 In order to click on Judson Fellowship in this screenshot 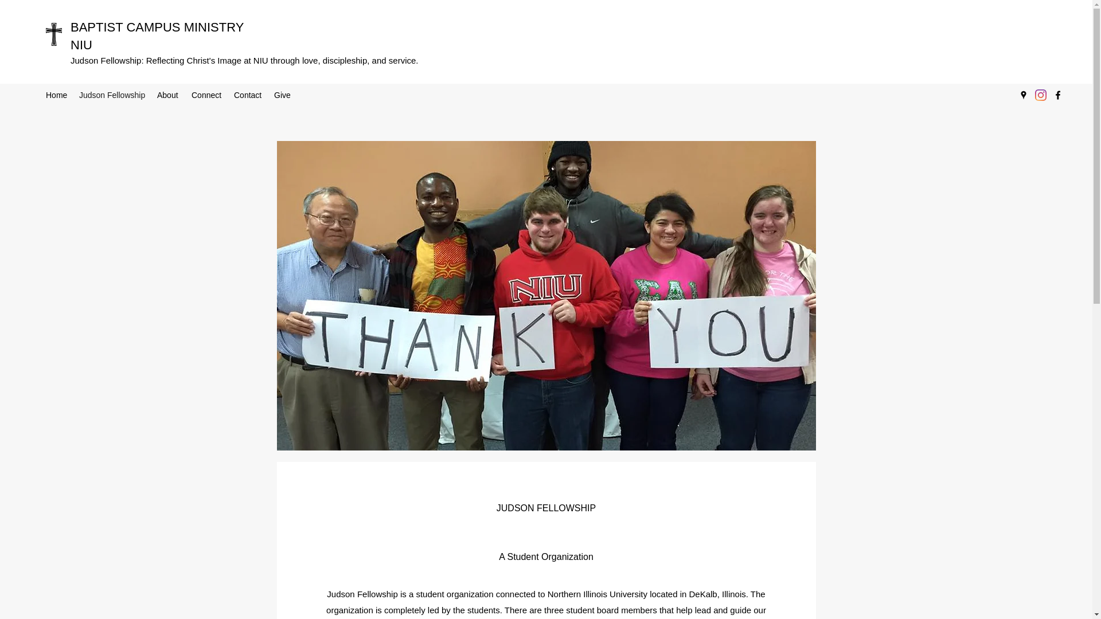, I will do `click(112, 95)`.